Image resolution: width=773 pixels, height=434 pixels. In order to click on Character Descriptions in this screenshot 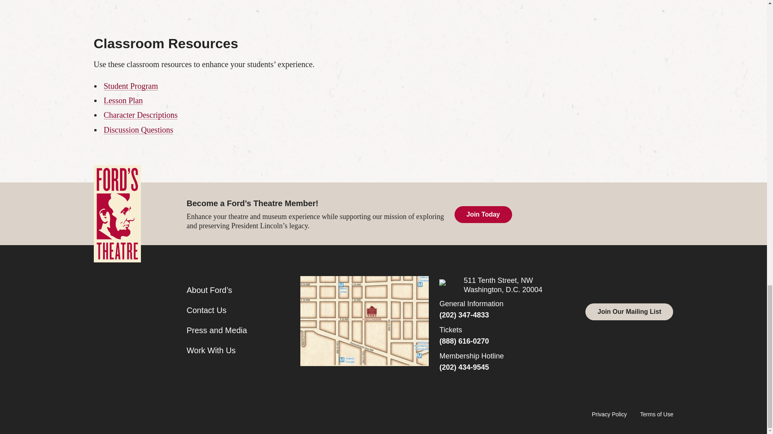, I will do `click(141, 115)`.